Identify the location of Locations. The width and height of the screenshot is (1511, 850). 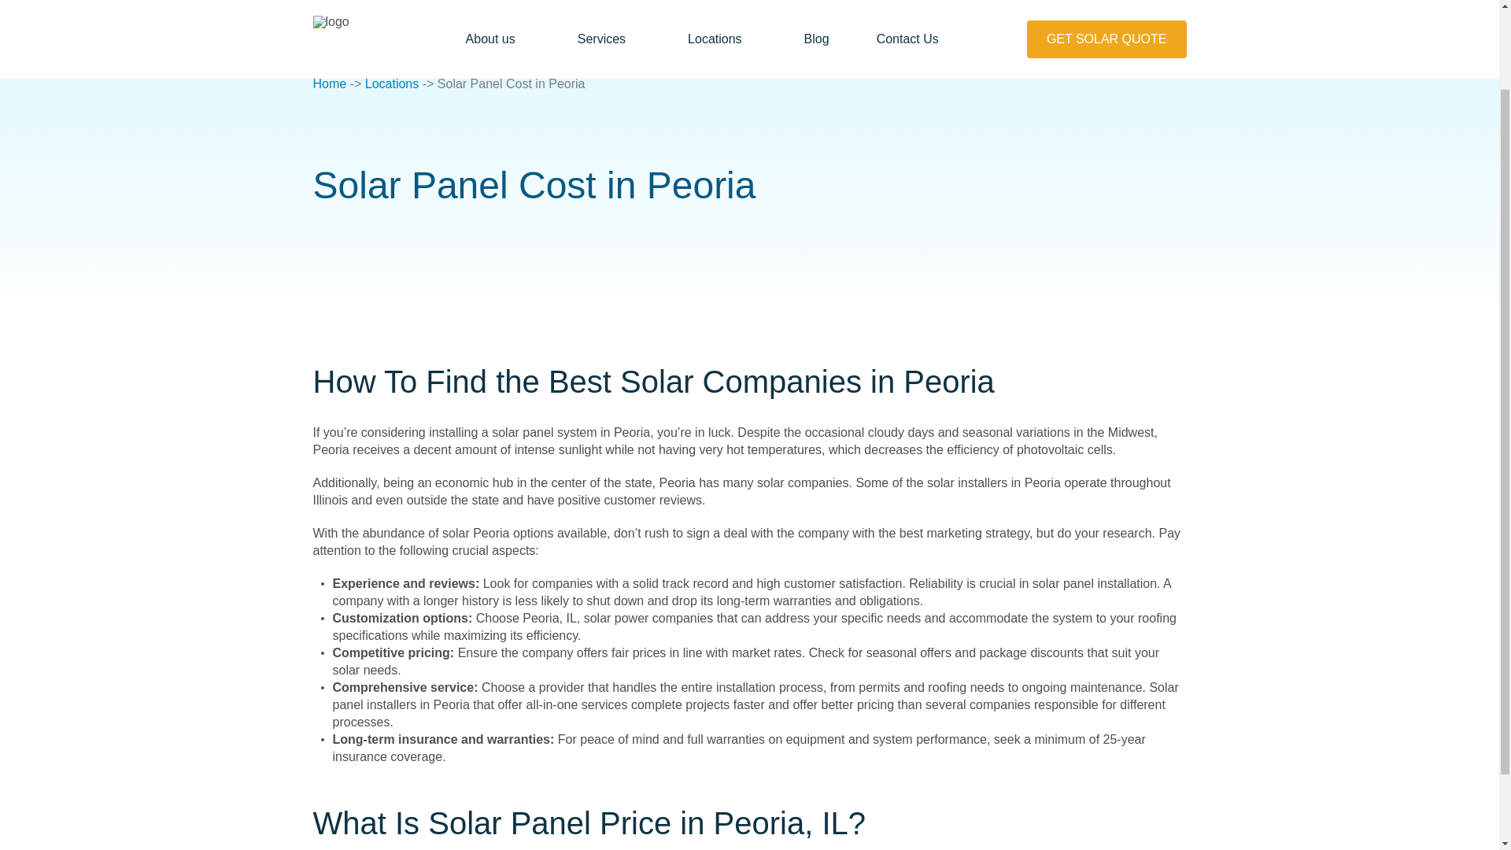
(392, 83).